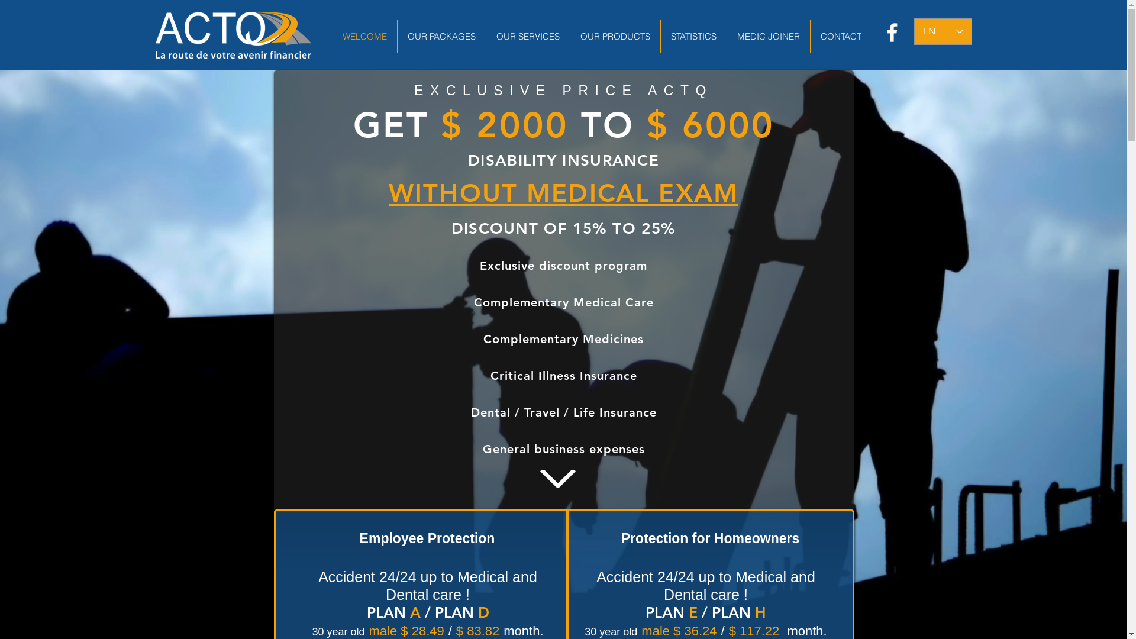  Describe the element at coordinates (441, 37) in the screenshot. I see `OUR PACKAGES` at that location.